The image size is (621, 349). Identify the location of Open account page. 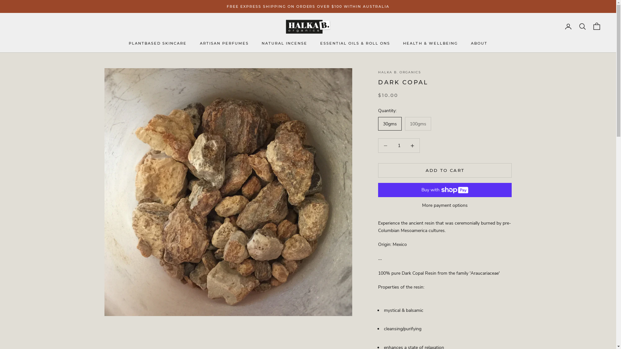
(568, 26).